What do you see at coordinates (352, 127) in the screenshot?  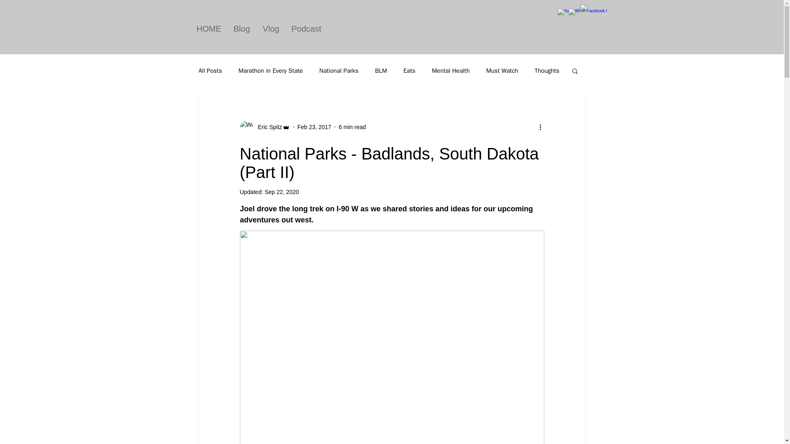 I see `6 min read` at bounding box center [352, 127].